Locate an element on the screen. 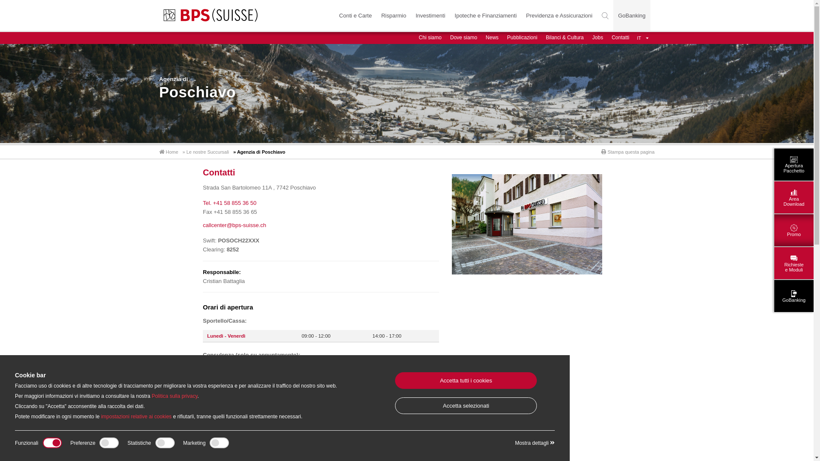 The image size is (820, 461). Accetta tutti i cookies is located at coordinates (466, 381).